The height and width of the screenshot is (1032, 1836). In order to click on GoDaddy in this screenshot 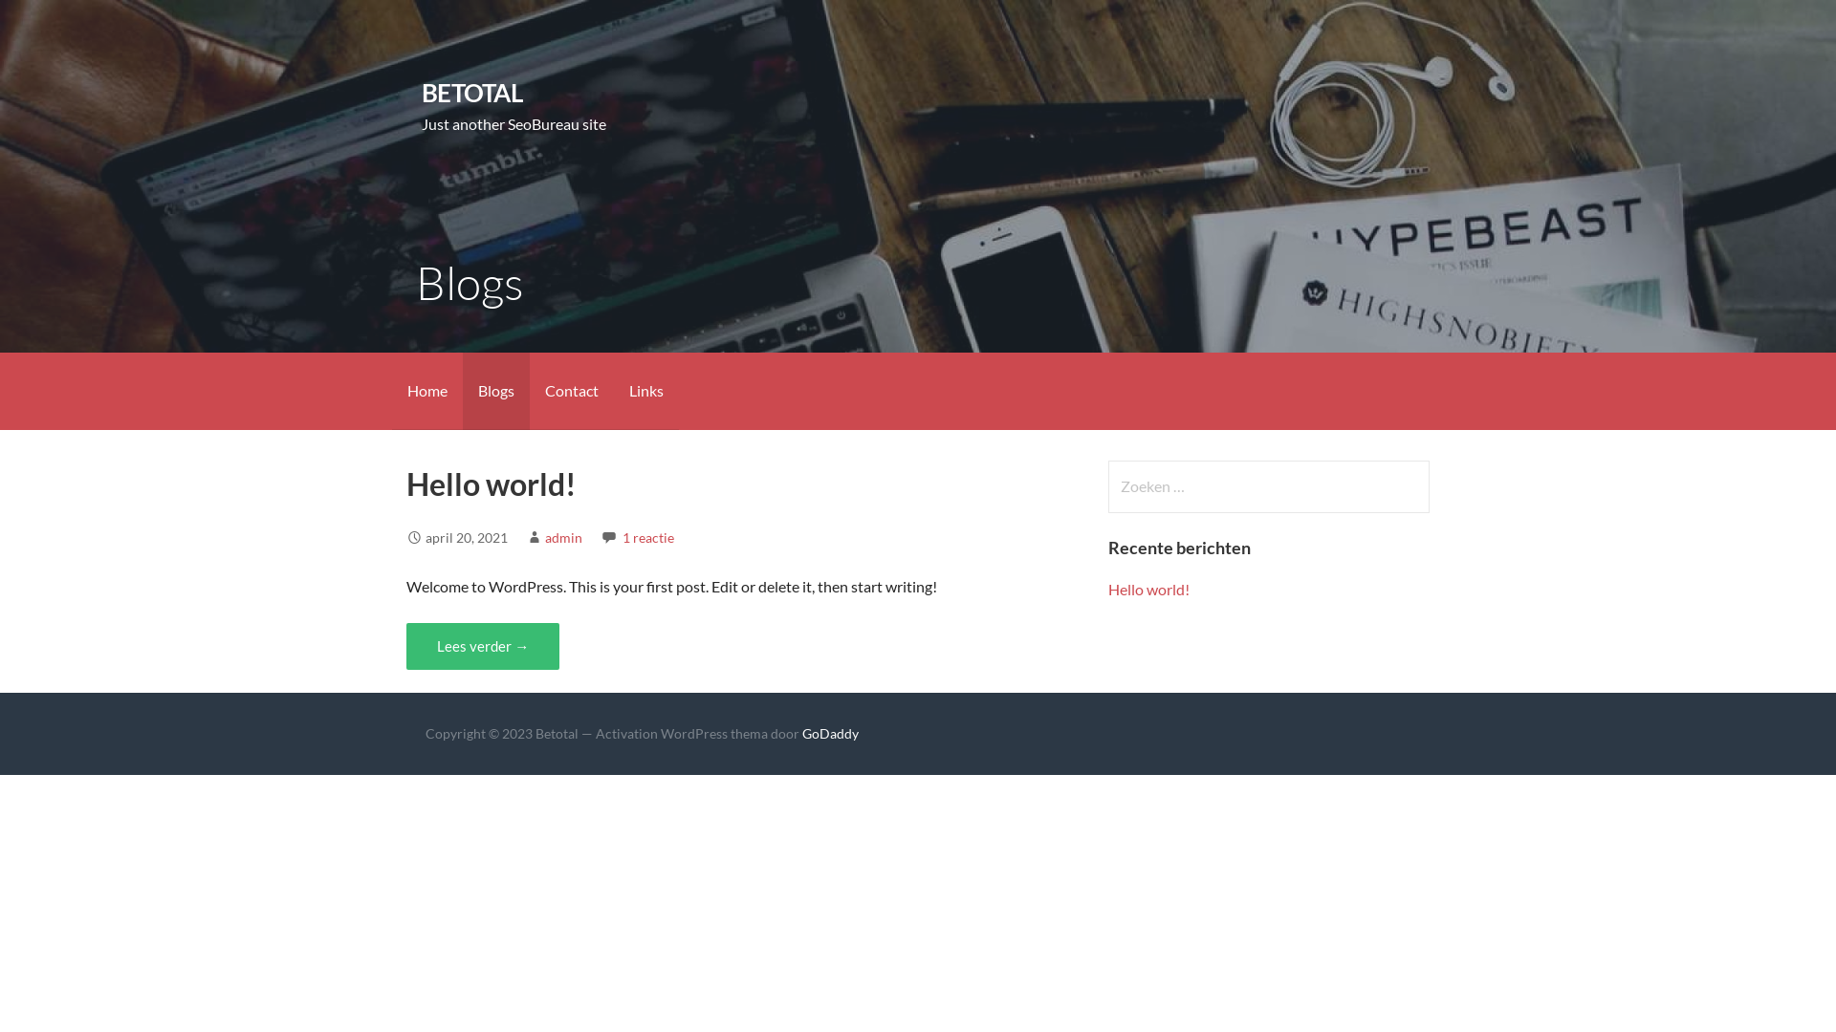, I will do `click(830, 733)`.